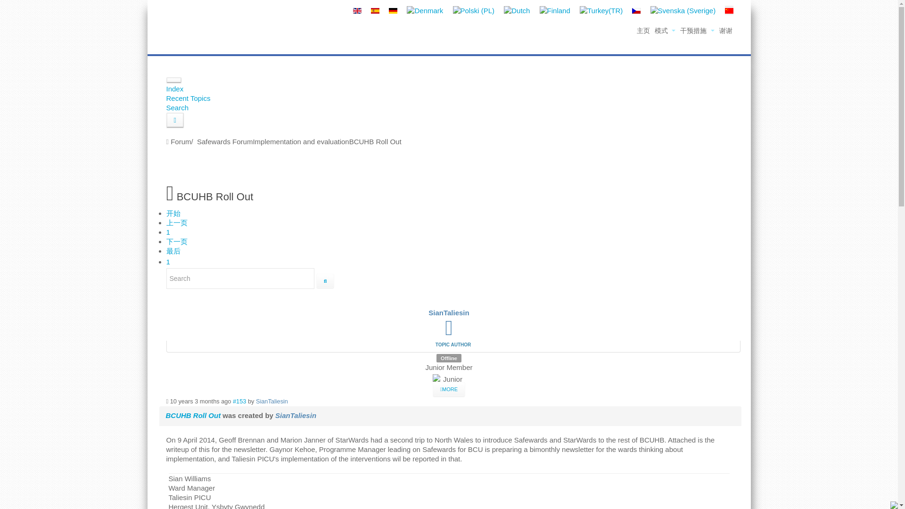 The width and height of the screenshot is (905, 509). Describe the element at coordinates (449, 332) in the screenshot. I see `View SianTaliesin's Profile` at that location.